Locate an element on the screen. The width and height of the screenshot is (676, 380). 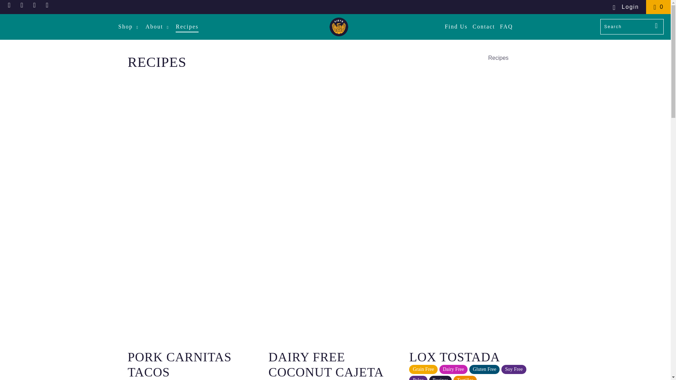
Sietefoods.com on Instagram is located at coordinates (35, 4).